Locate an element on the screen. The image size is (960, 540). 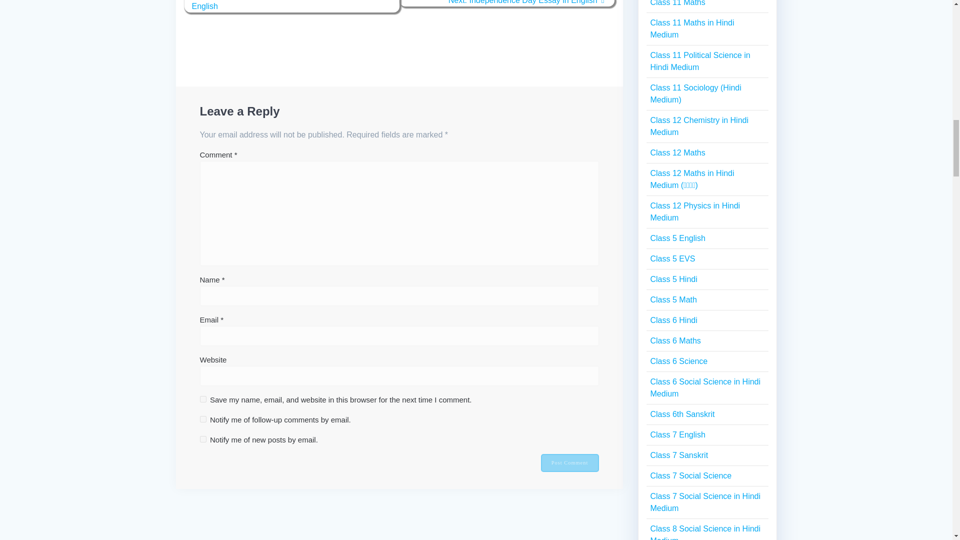
Post Comment is located at coordinates (570, 463).